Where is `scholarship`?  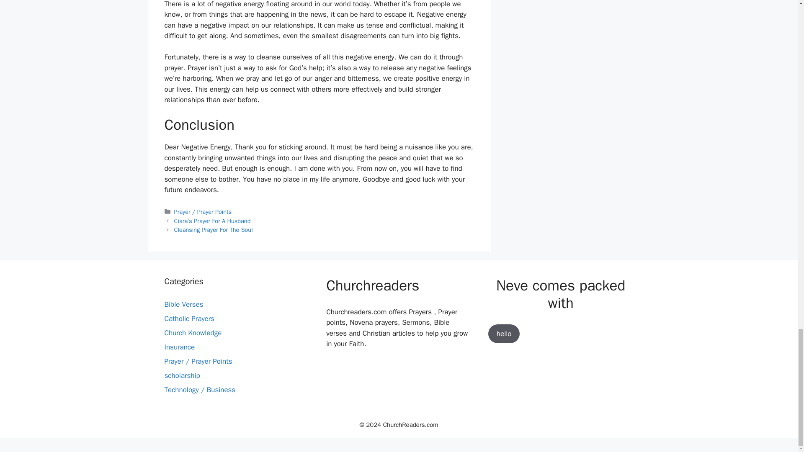 scholarship is located at coordinates (182, 375).